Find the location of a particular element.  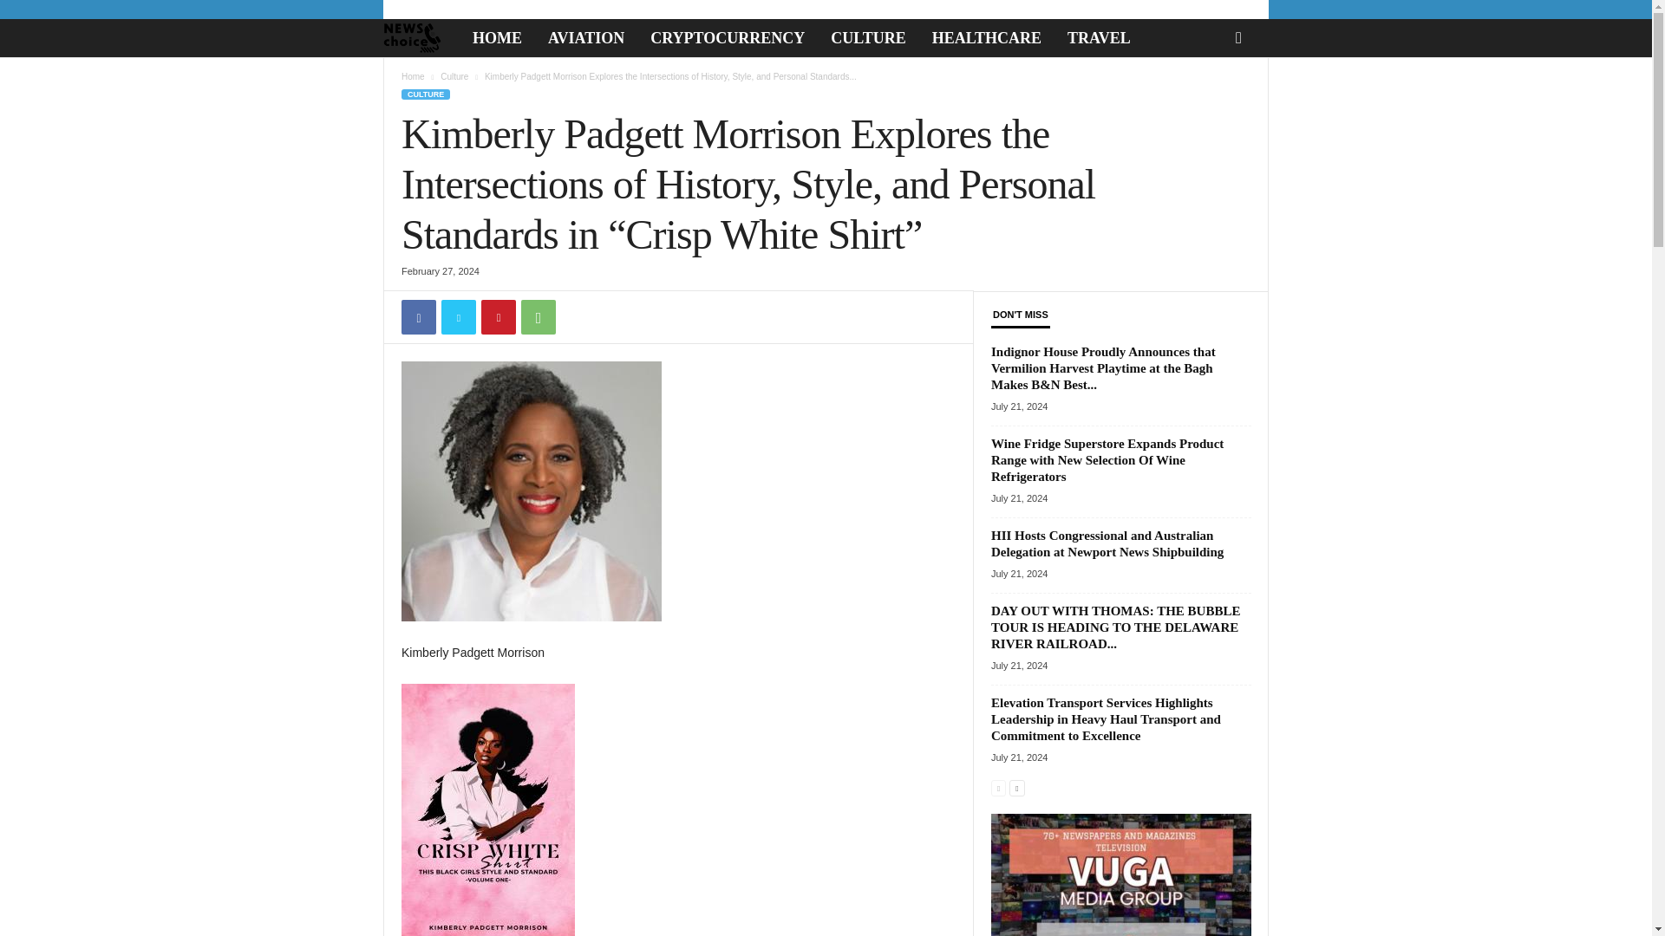

News Choice is located at coordinates (421, 38).